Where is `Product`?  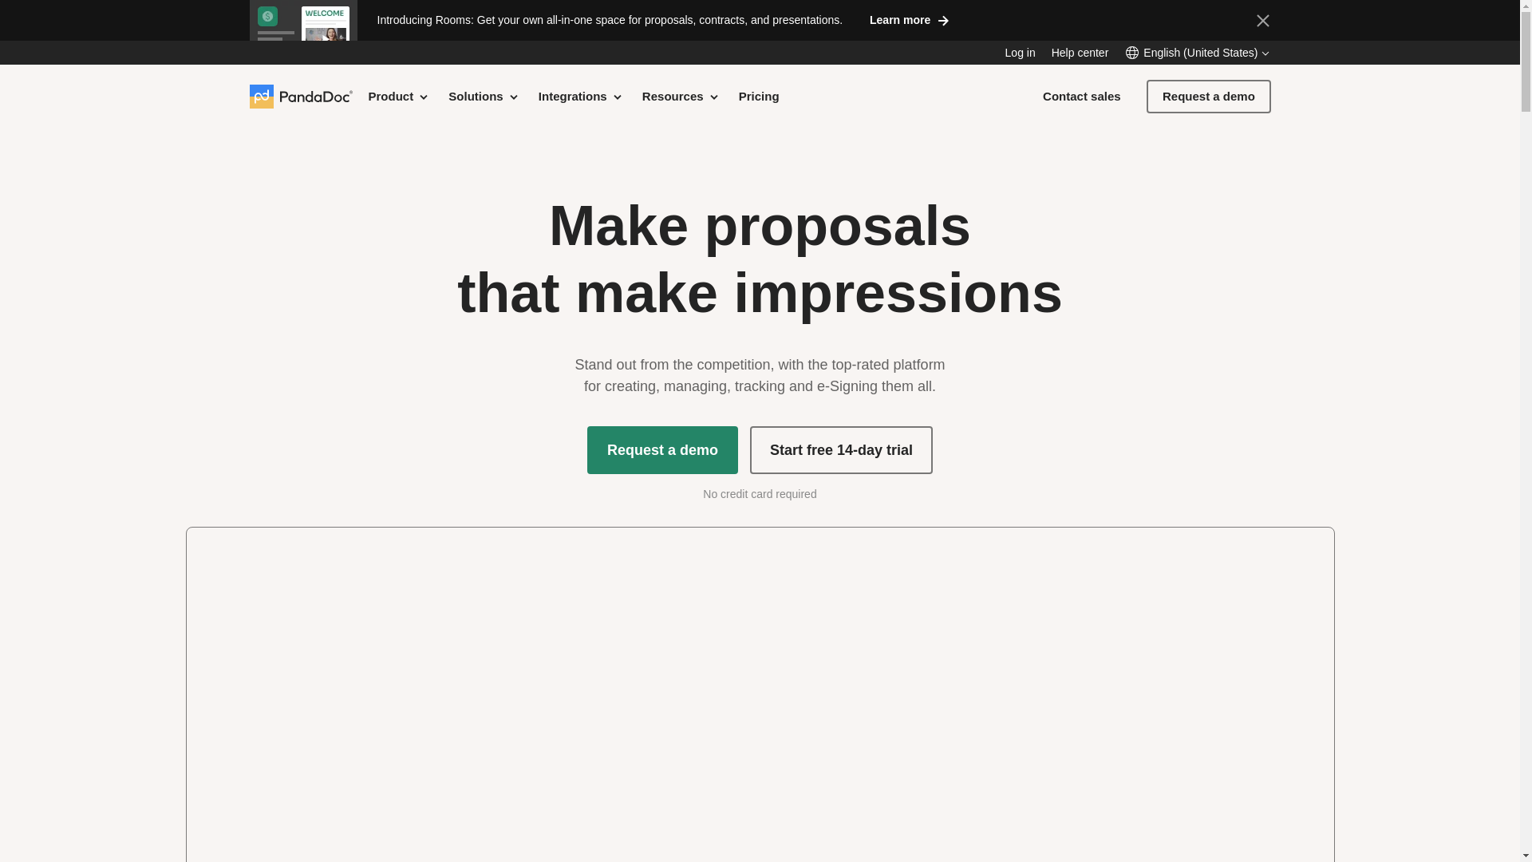
Product is located at coordinates (399, 96).